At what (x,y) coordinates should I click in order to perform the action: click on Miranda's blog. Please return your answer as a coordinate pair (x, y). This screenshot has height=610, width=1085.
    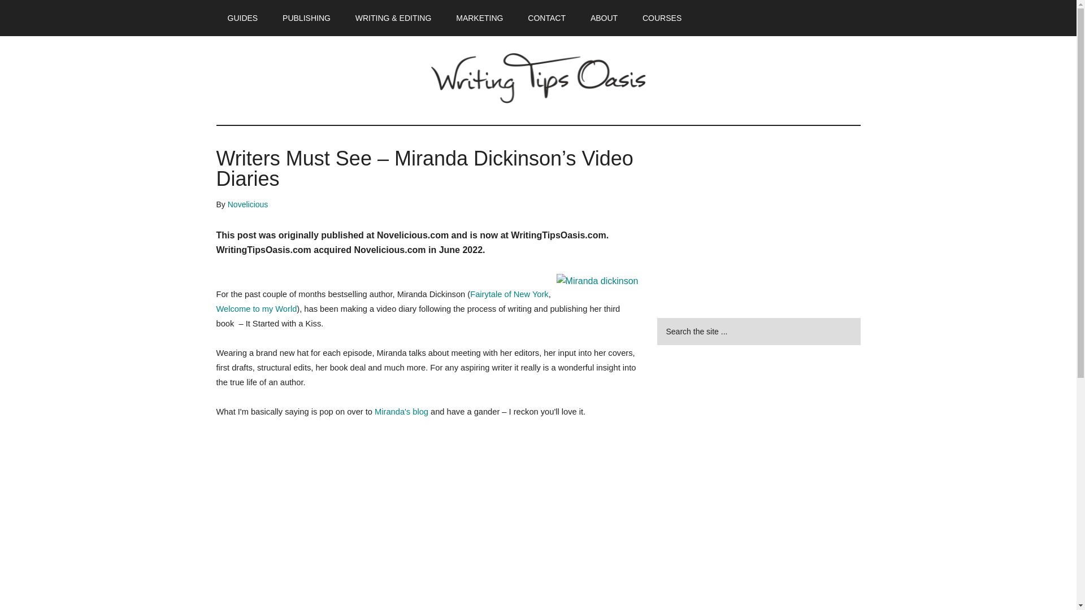
    Looking at the image, I should click on (401, 411).